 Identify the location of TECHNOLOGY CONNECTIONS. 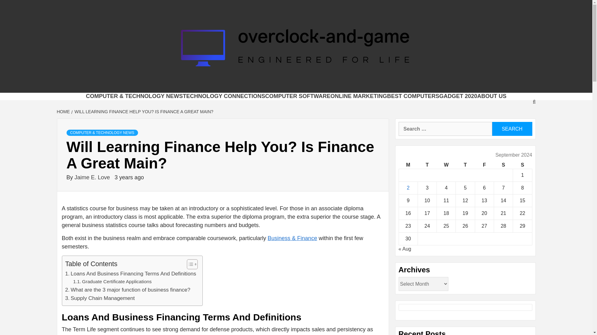
(224, 96).